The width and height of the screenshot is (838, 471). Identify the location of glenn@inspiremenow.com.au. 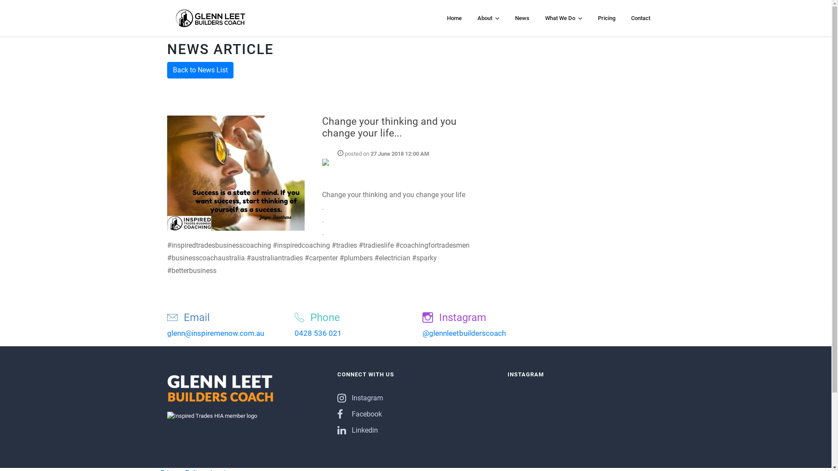
(215, 333).